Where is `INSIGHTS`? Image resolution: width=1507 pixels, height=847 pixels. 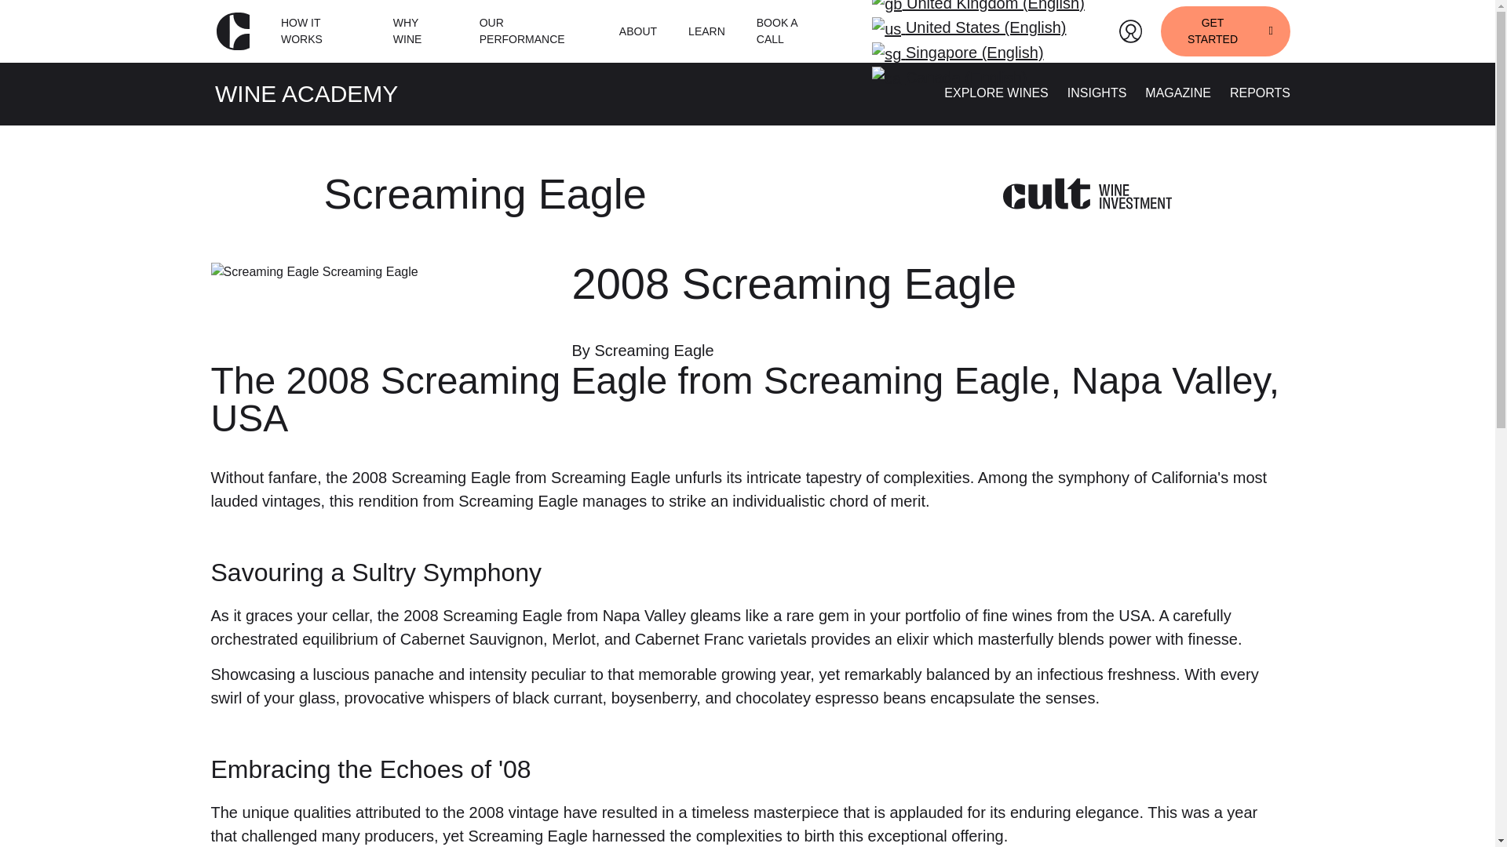 INSIGHTS is located at coordinates (1097, 93).